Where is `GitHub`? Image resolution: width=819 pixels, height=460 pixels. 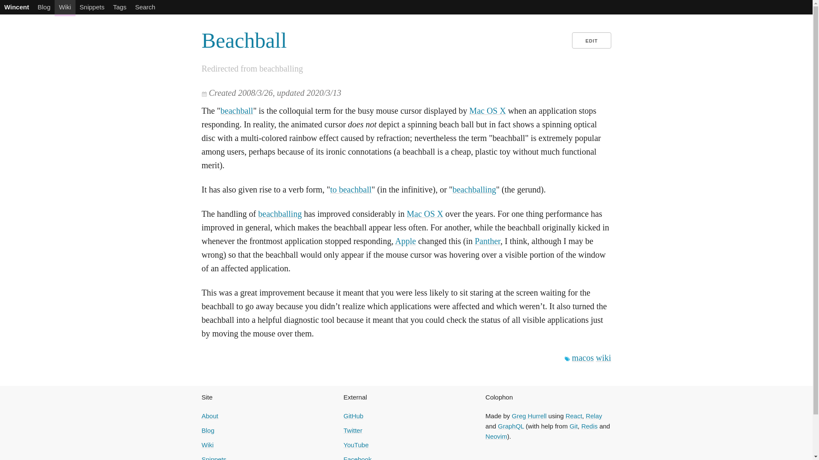 GitHub is located at coordinates (353, 416).